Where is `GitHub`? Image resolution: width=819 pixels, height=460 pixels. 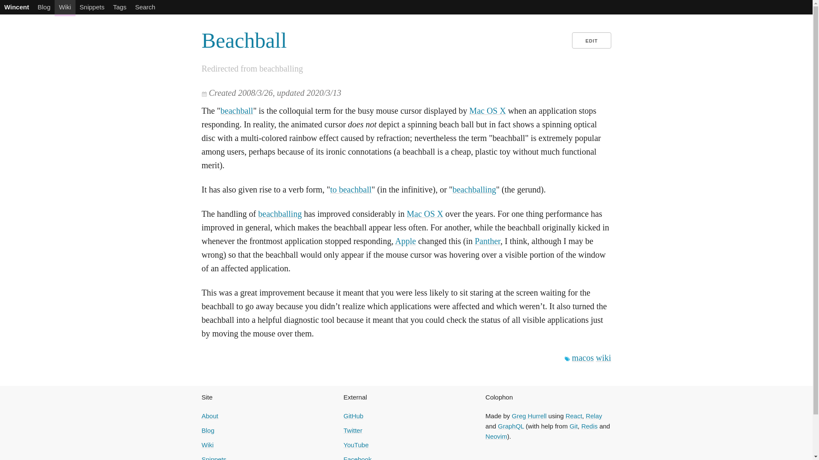 GitHub is located at coordinates (353, 416).